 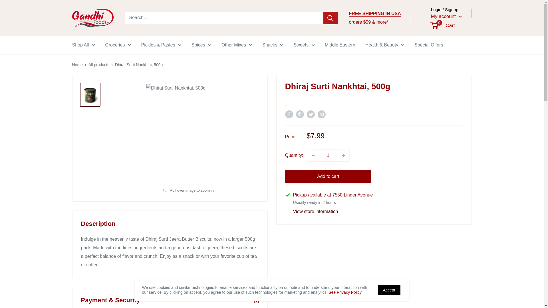 I want to click on Decrease quantity by 1, so click(x=313, y=155).